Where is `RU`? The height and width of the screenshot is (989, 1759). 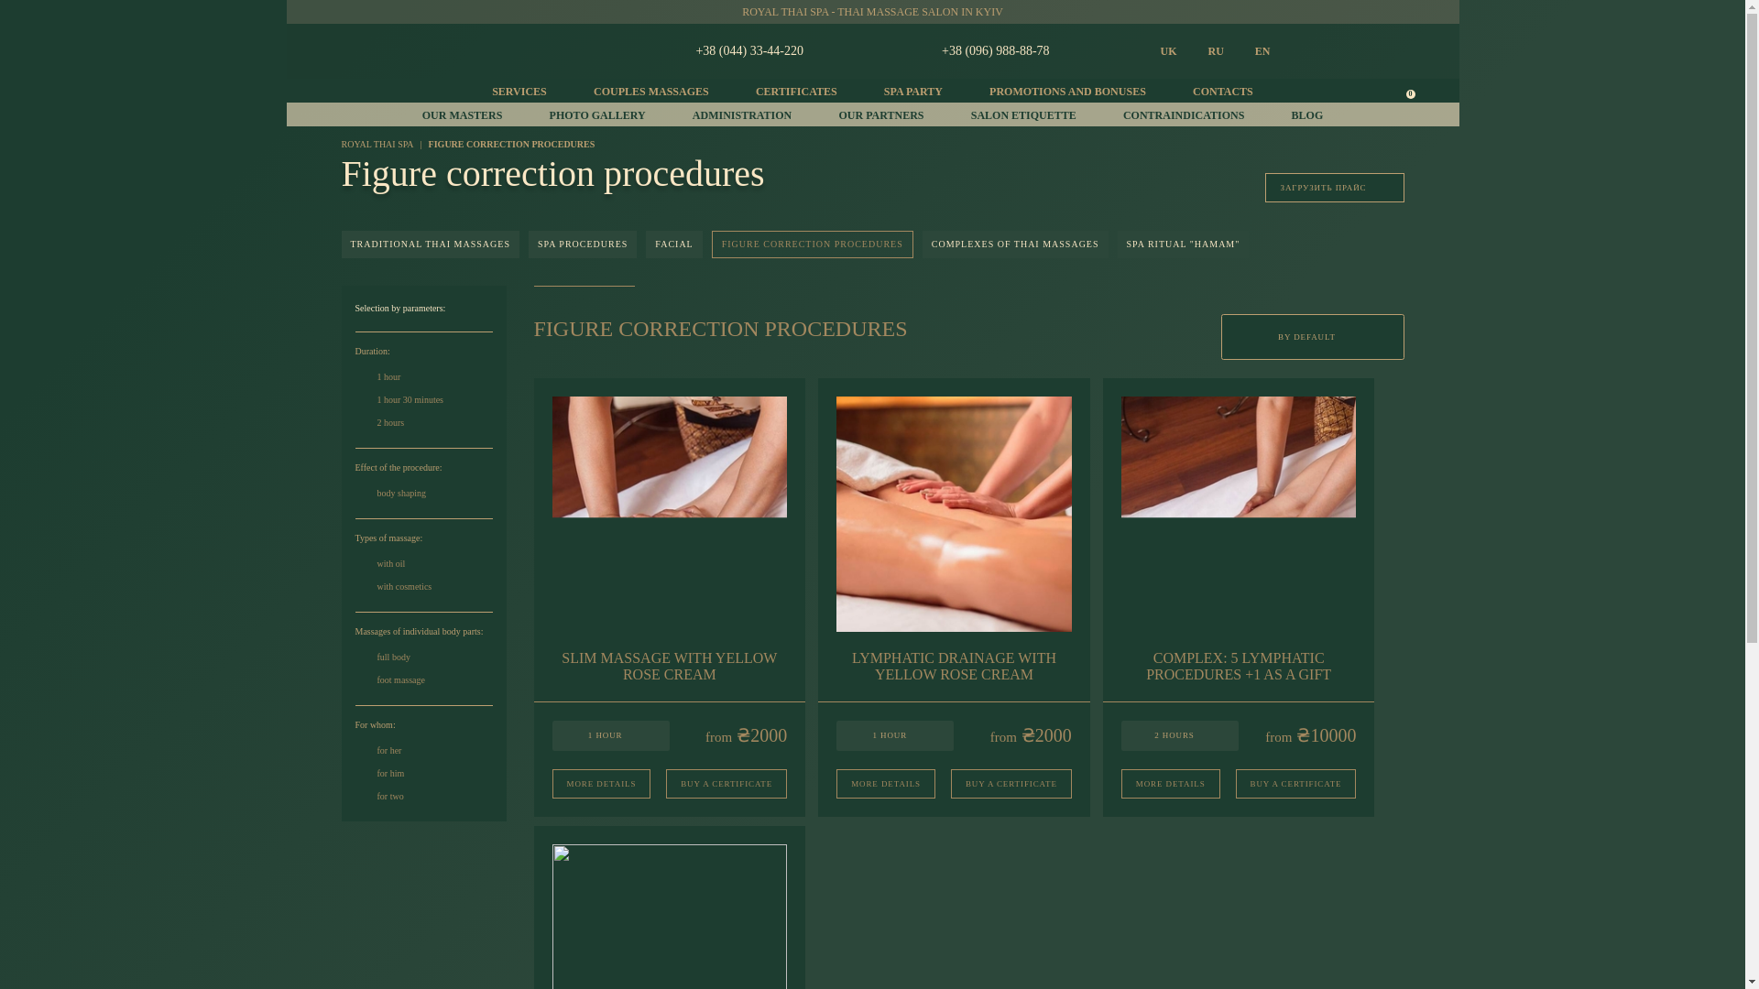
RU is located at coordinates (1215, 49).